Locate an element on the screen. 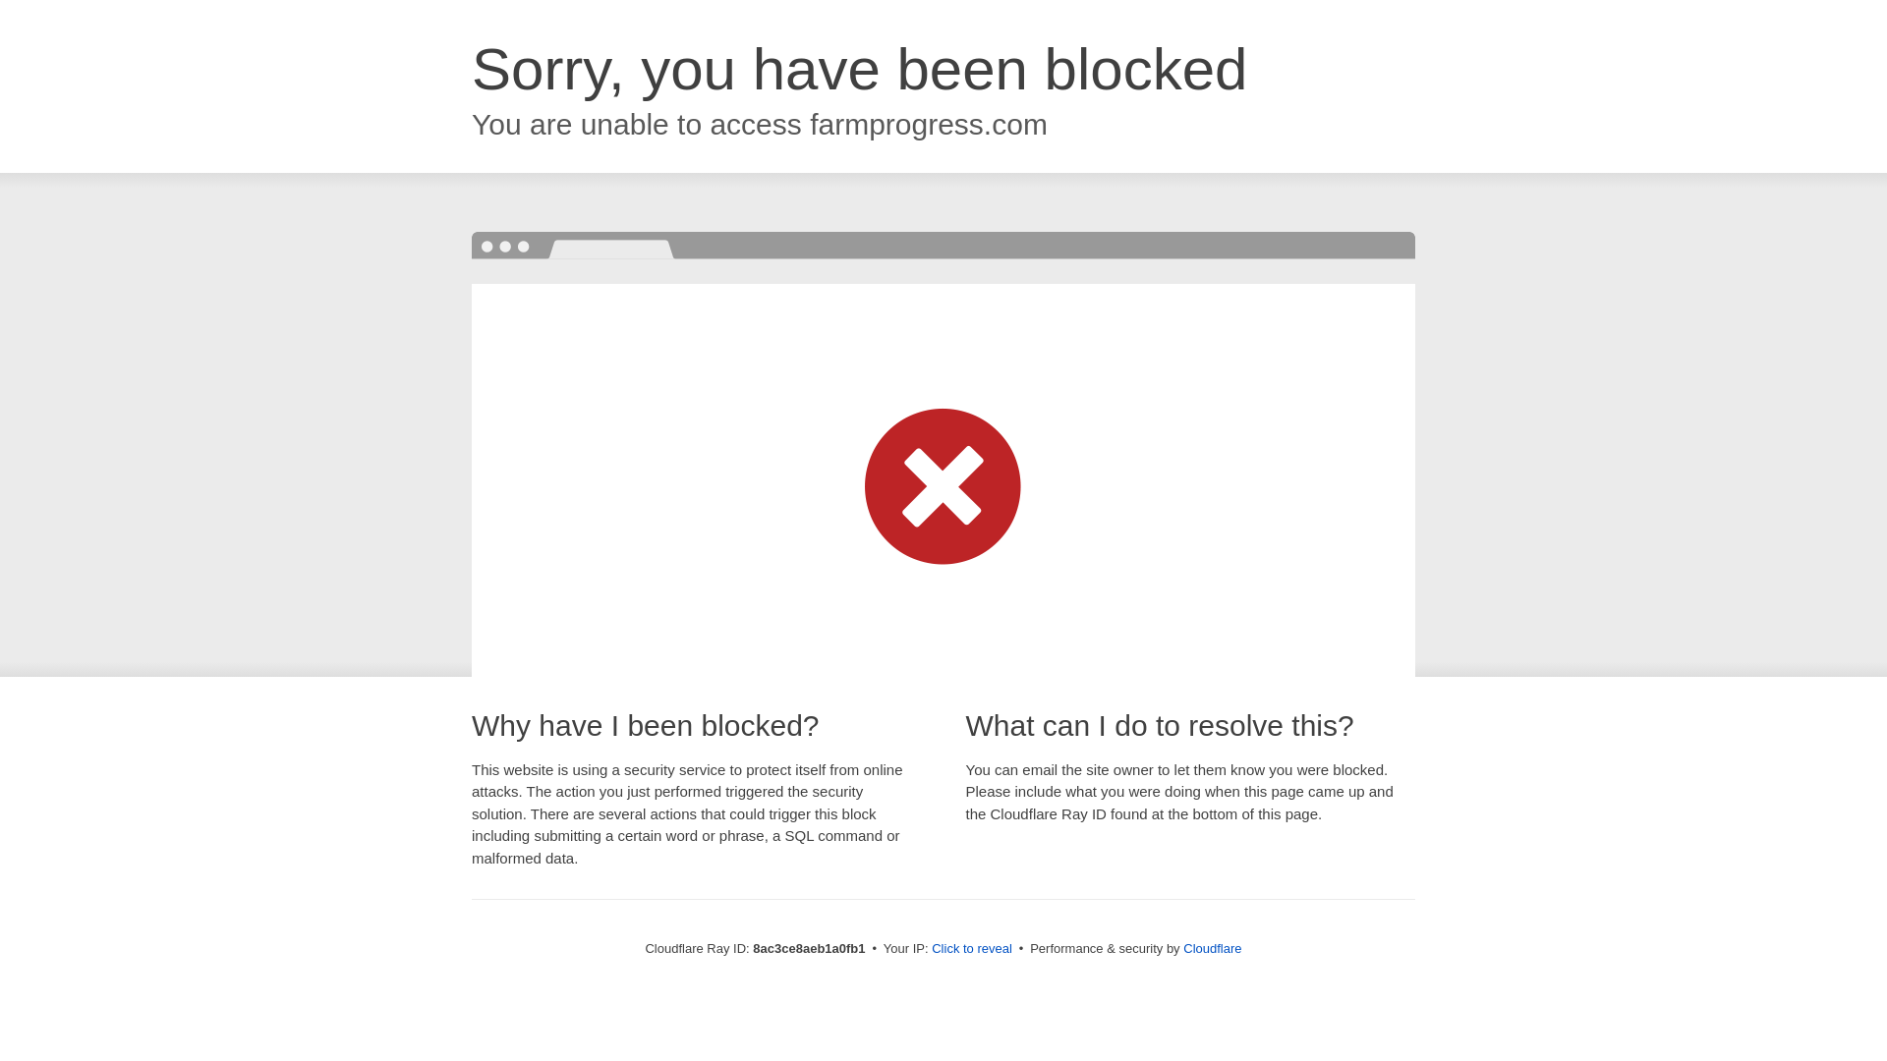 The width and height of the screenshot is (1887, 1061). Cloudflare is located at coordinates (1212, 948).